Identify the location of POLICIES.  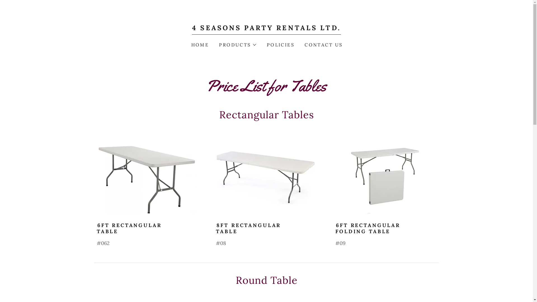
(280, 45).